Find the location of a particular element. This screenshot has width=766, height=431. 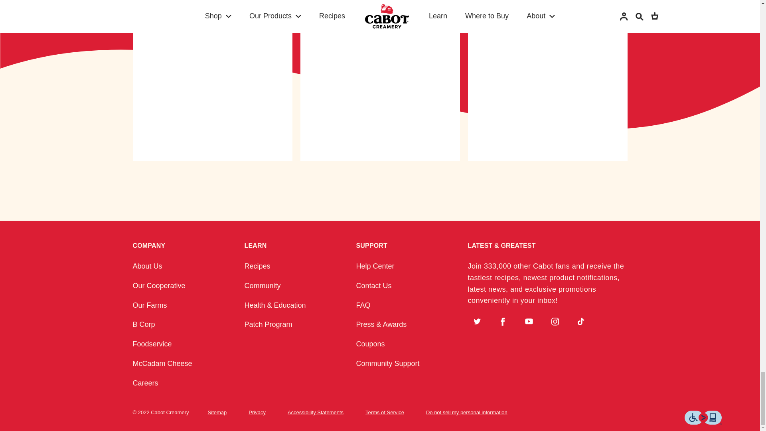

Our Cooperative is located at coordinates (159, 286).